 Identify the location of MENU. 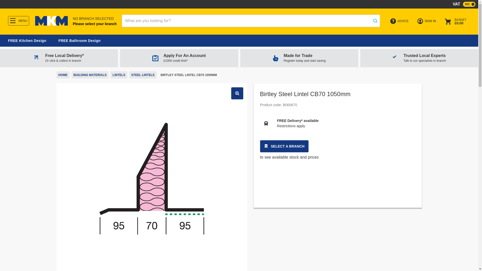
(19, 21).